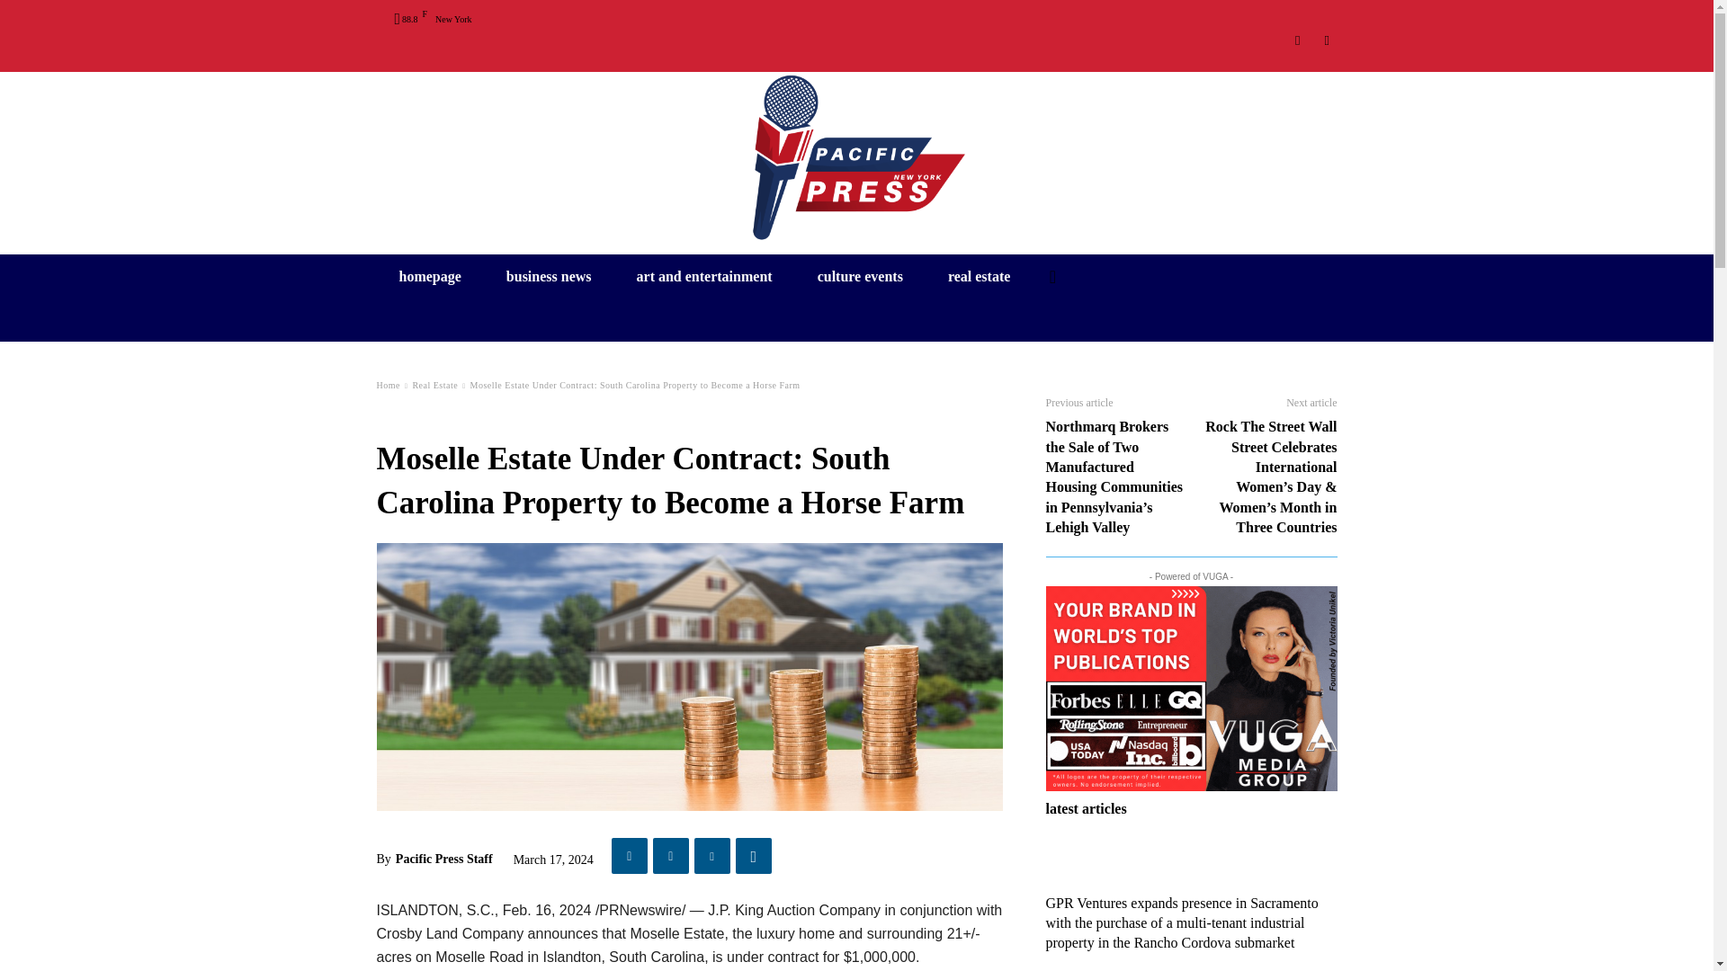 This screenshot has width=1727, height=971. Describe the element at coordinates (979, 275) in the screenshot. I see `real estate` at that location.